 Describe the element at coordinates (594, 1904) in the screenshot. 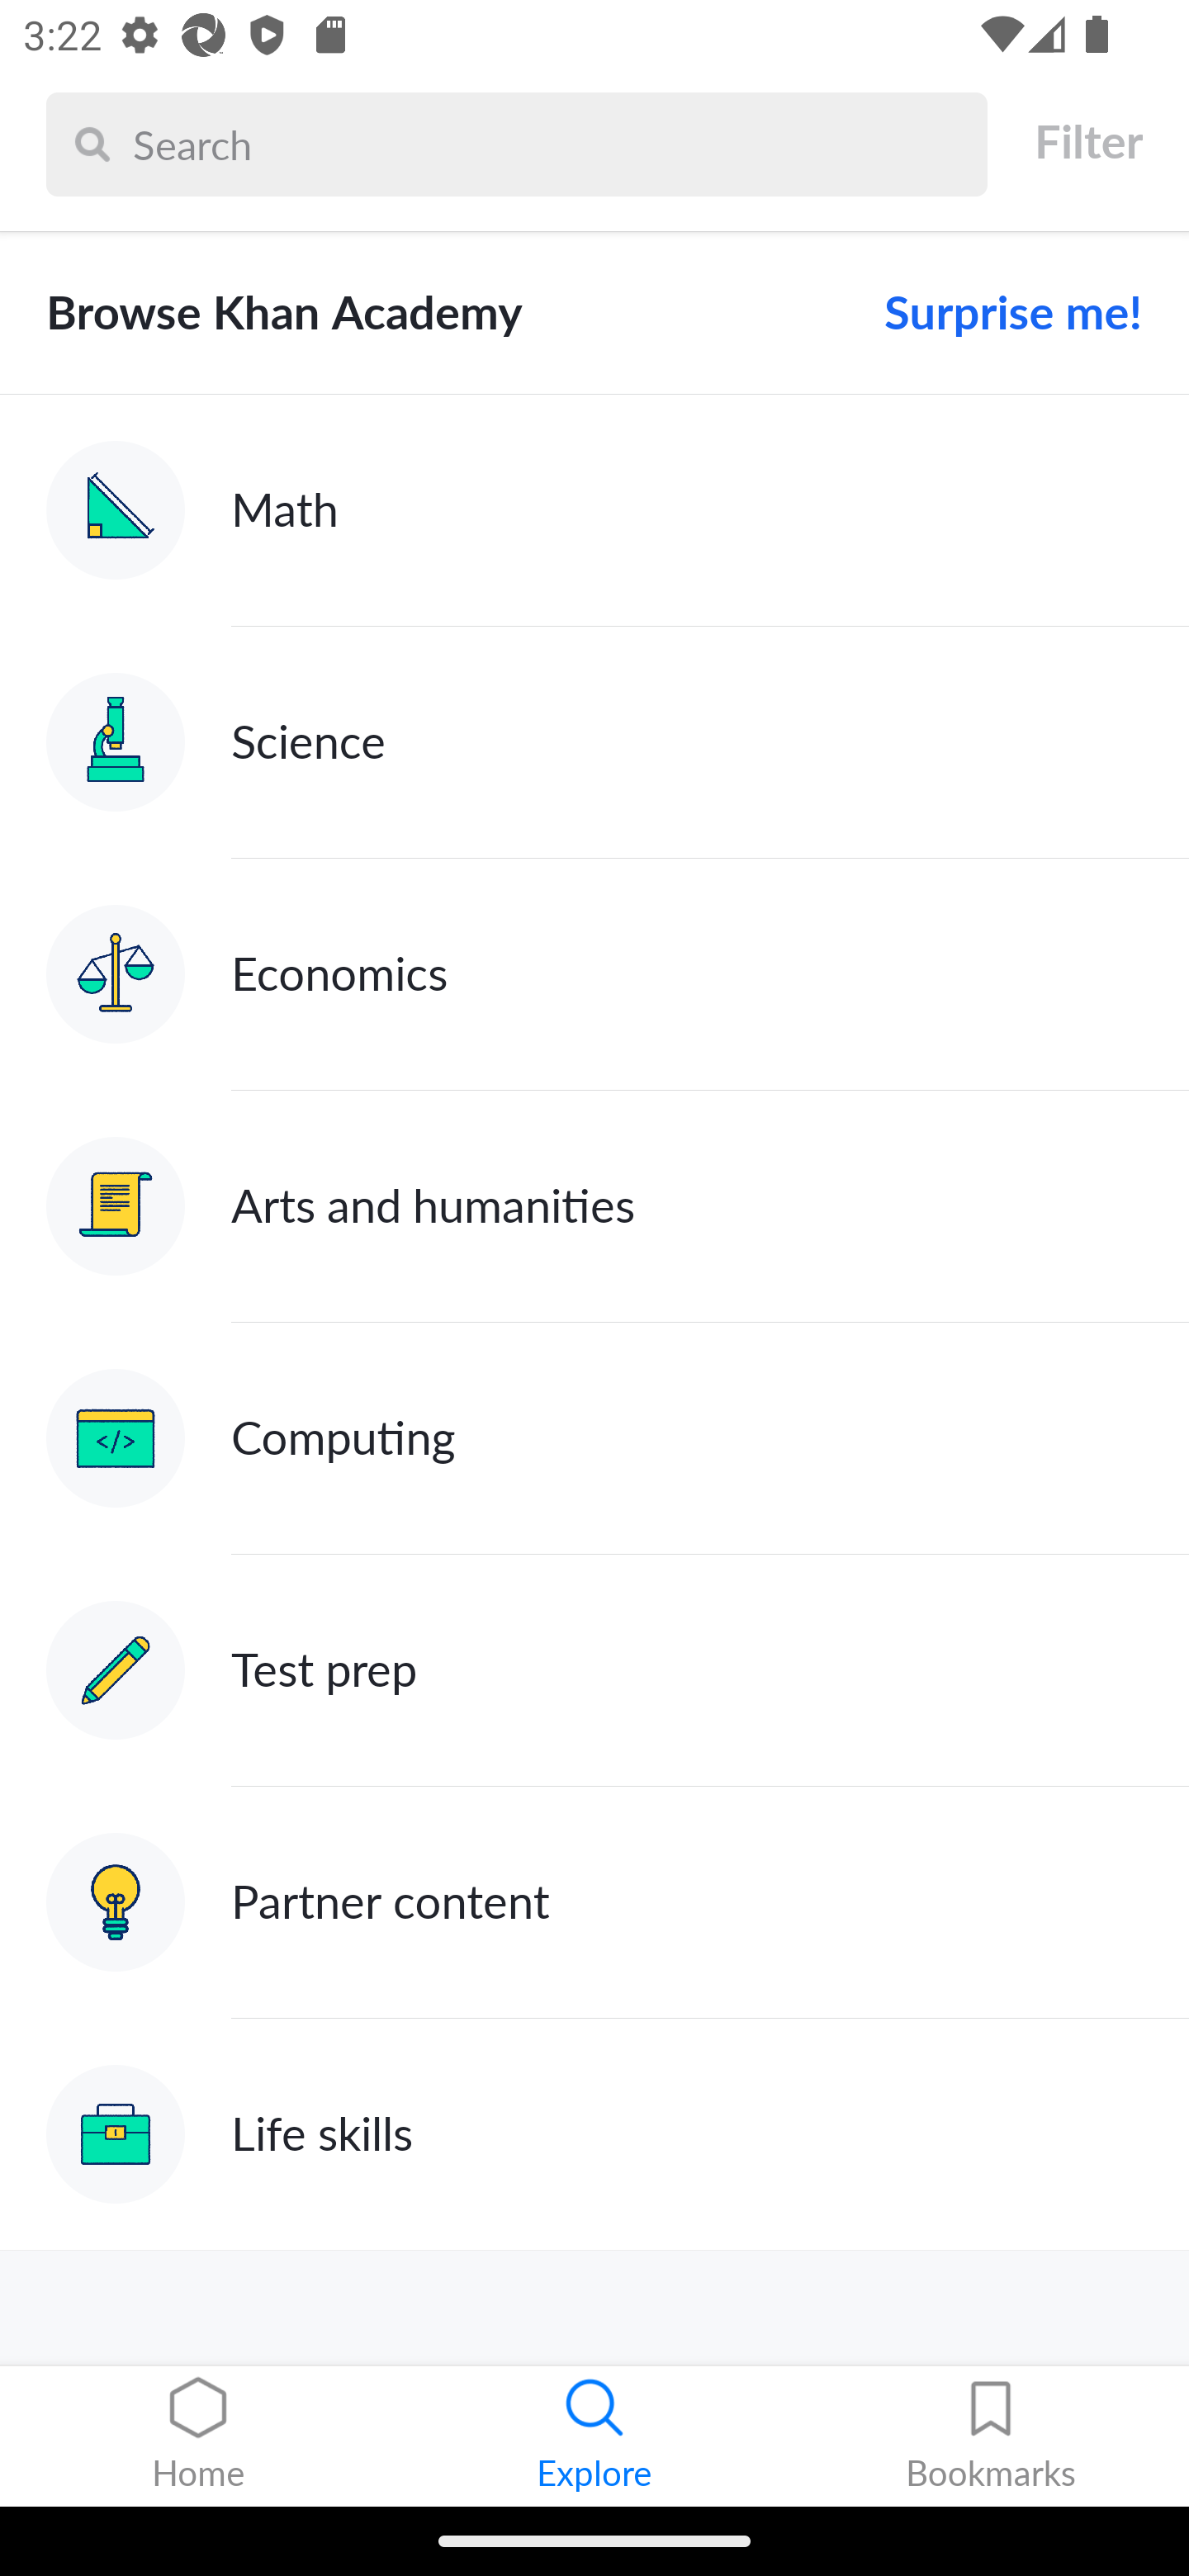

I see `Partner content` at that location.